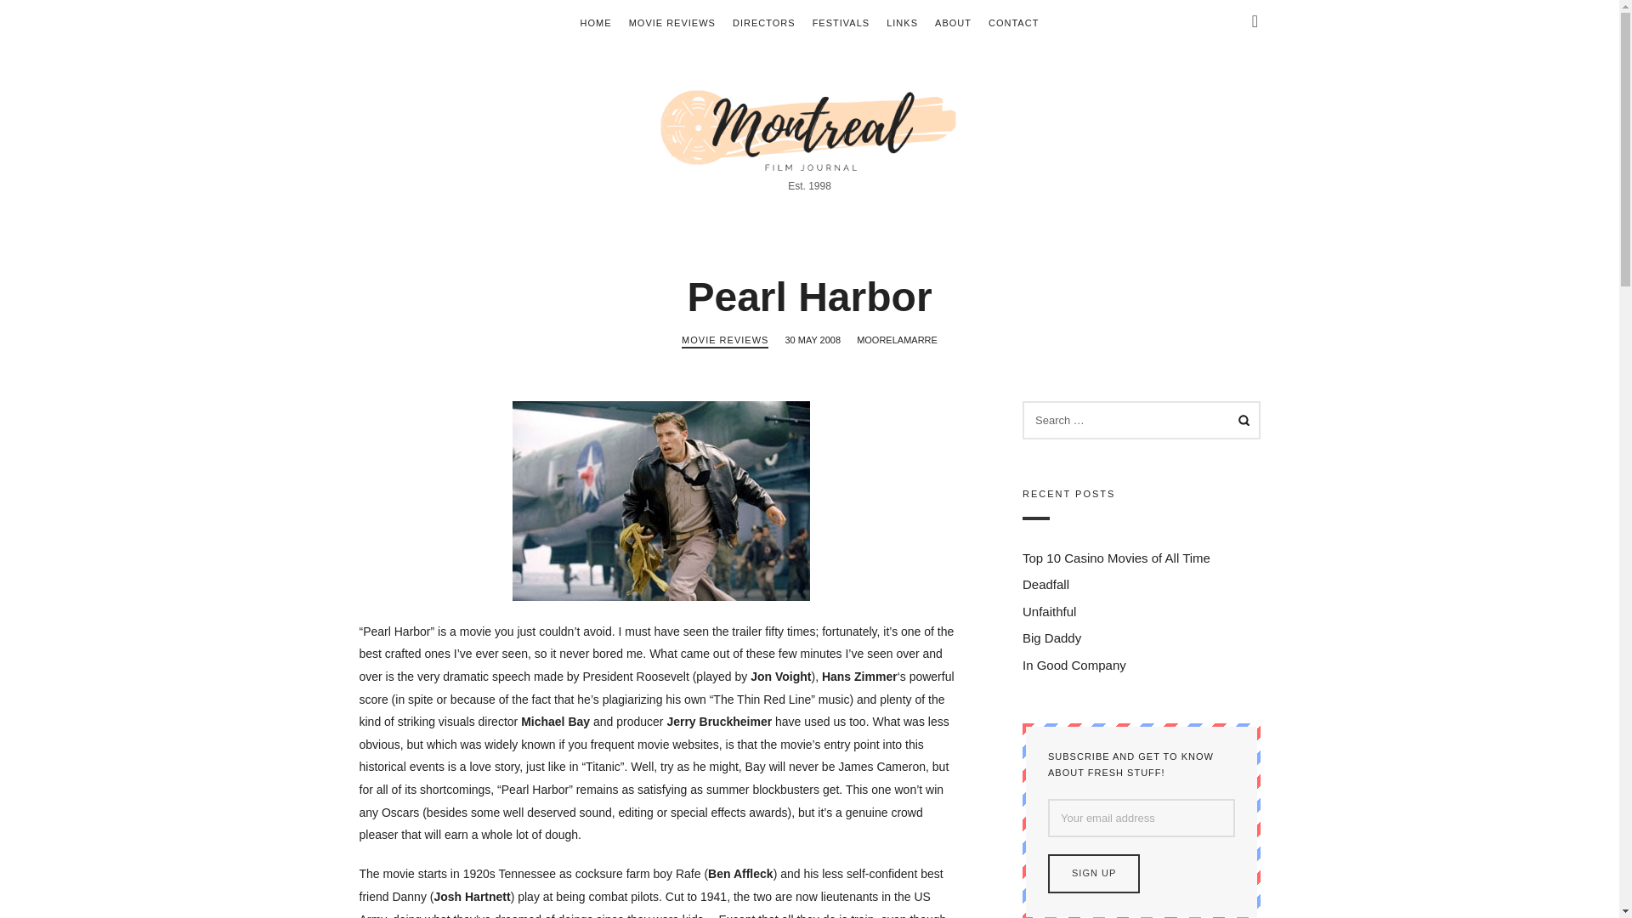 The width and height of the screenshot is (1632, 918). I want to click on Deadfall, so click(1045, 585).